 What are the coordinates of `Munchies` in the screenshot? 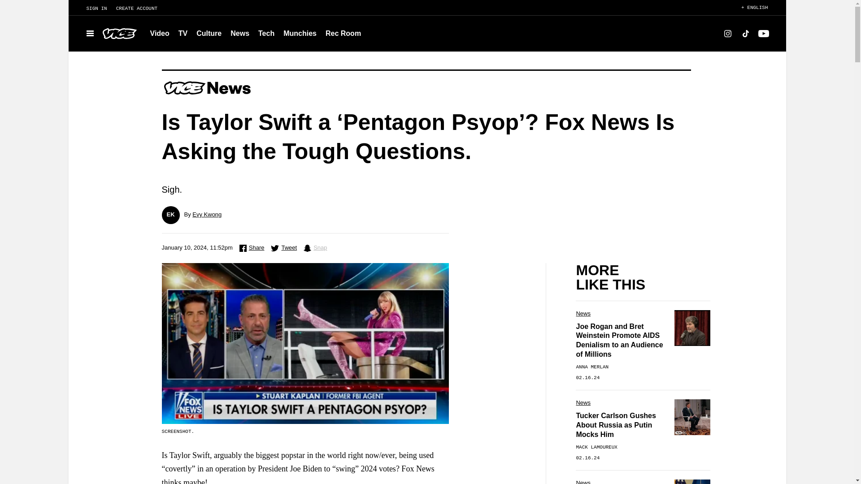 It's located at (300, 33).